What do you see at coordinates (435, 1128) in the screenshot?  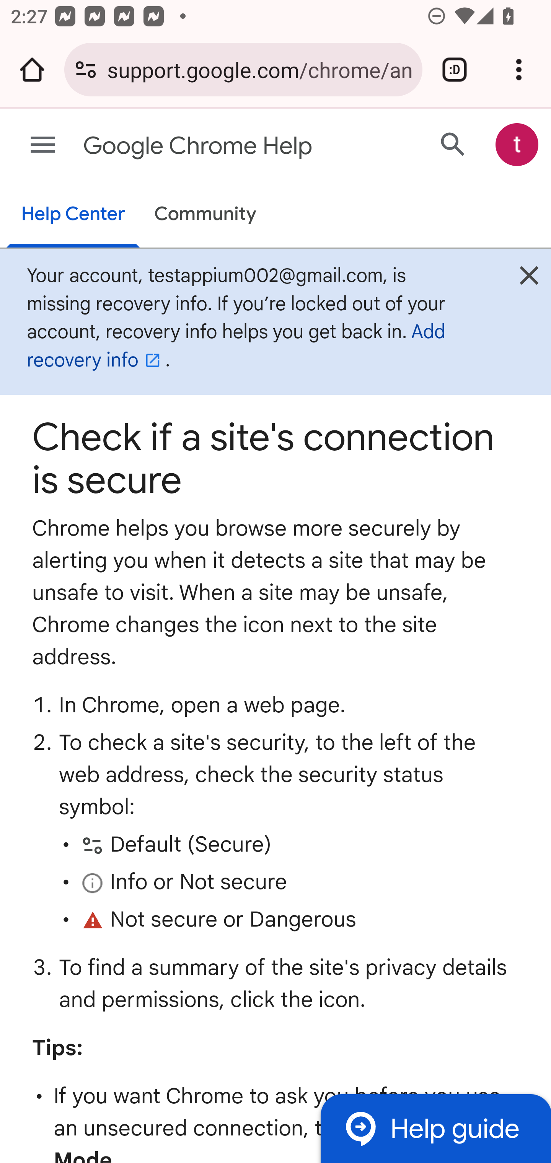 I see `Help guide` at bounding box center [435, 1128].